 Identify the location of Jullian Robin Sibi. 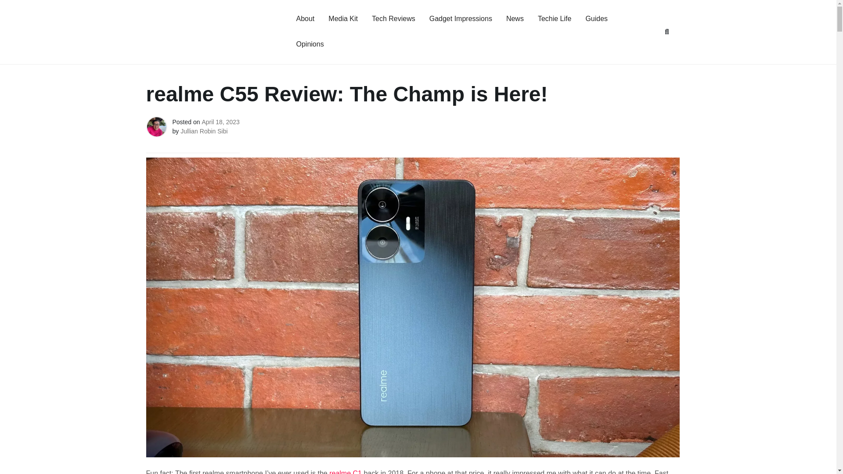
(204, 131).